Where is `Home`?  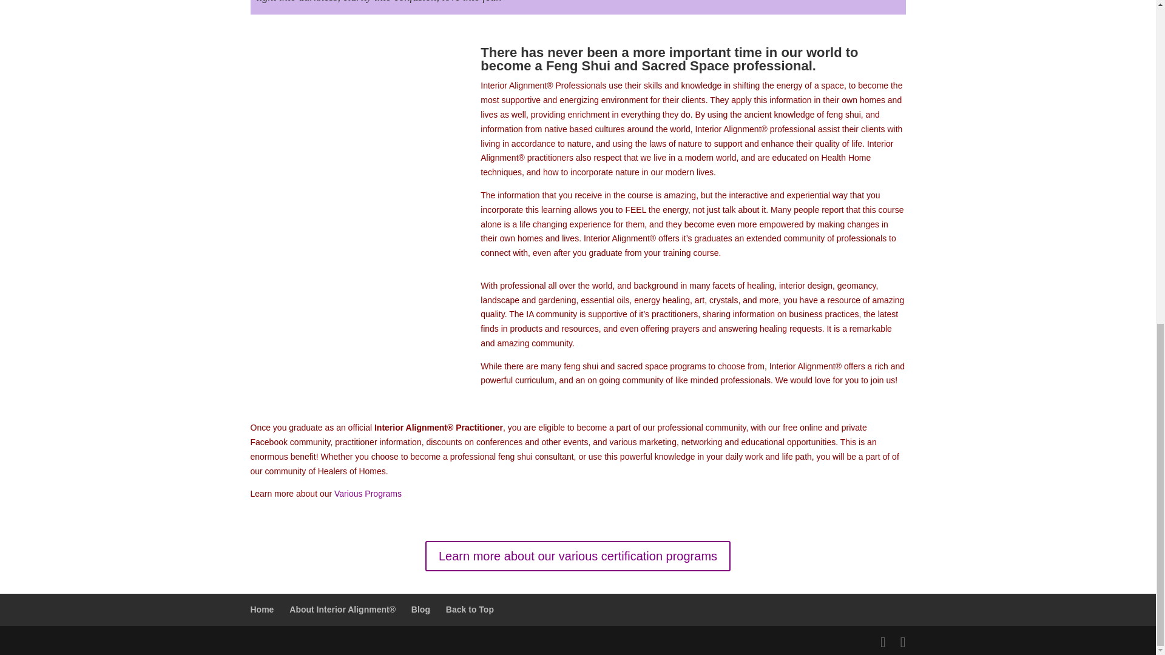
Home is located at coordinates (262, 609).